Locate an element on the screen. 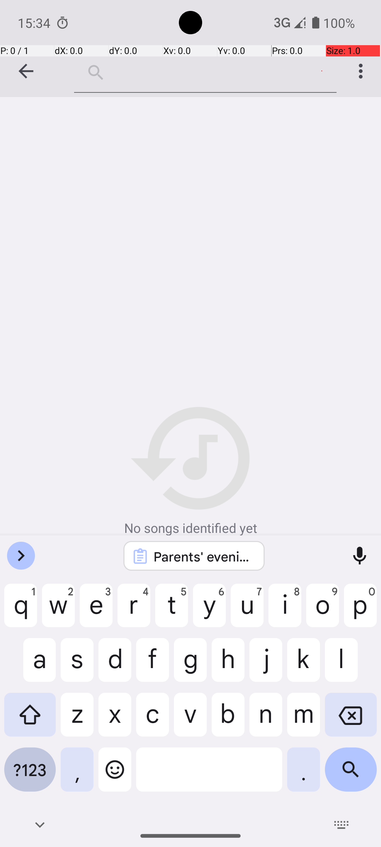  No songs identified yet is located at coordinates (190, 472).